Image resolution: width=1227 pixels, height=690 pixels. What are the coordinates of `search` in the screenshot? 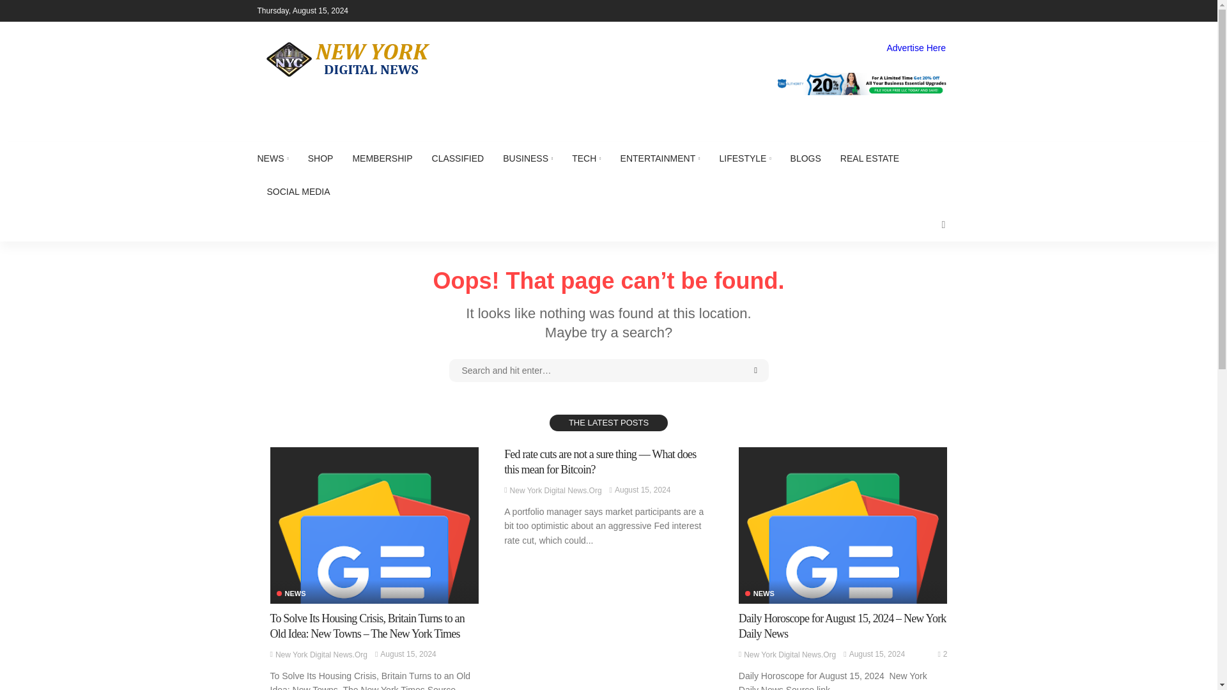 It's located at (943, 225).